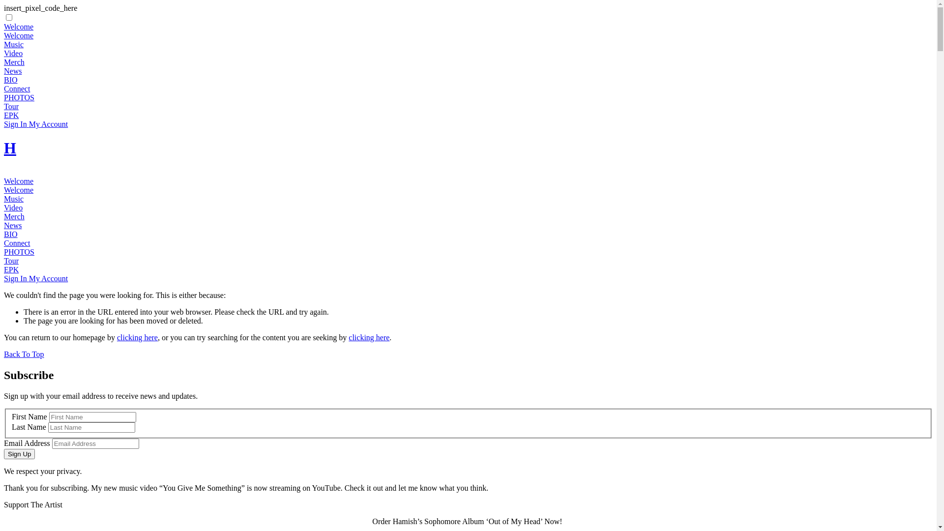 The width and height of the screenshot is (944, 531). What do you see at coordinates (369, 337) in the screenshot?
I see `clicking here` at bounding box center [369, 337].